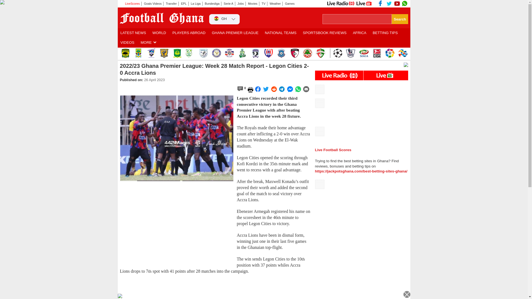 The height and width of the screenshot is (299, 532). What do you see at coordinates (216, 53) in the screenshot?
I see `Berekum Chelsea` at bounding box center [216, 53].